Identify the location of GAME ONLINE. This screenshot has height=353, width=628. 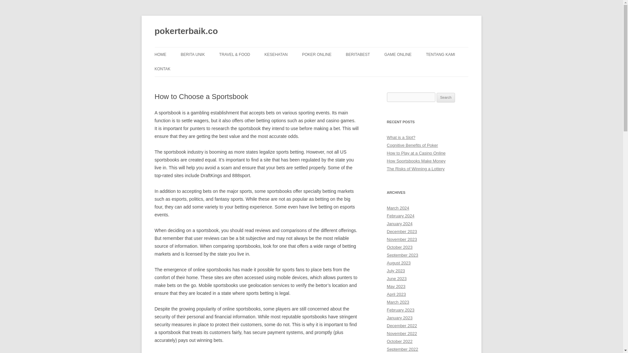
(398, 54).